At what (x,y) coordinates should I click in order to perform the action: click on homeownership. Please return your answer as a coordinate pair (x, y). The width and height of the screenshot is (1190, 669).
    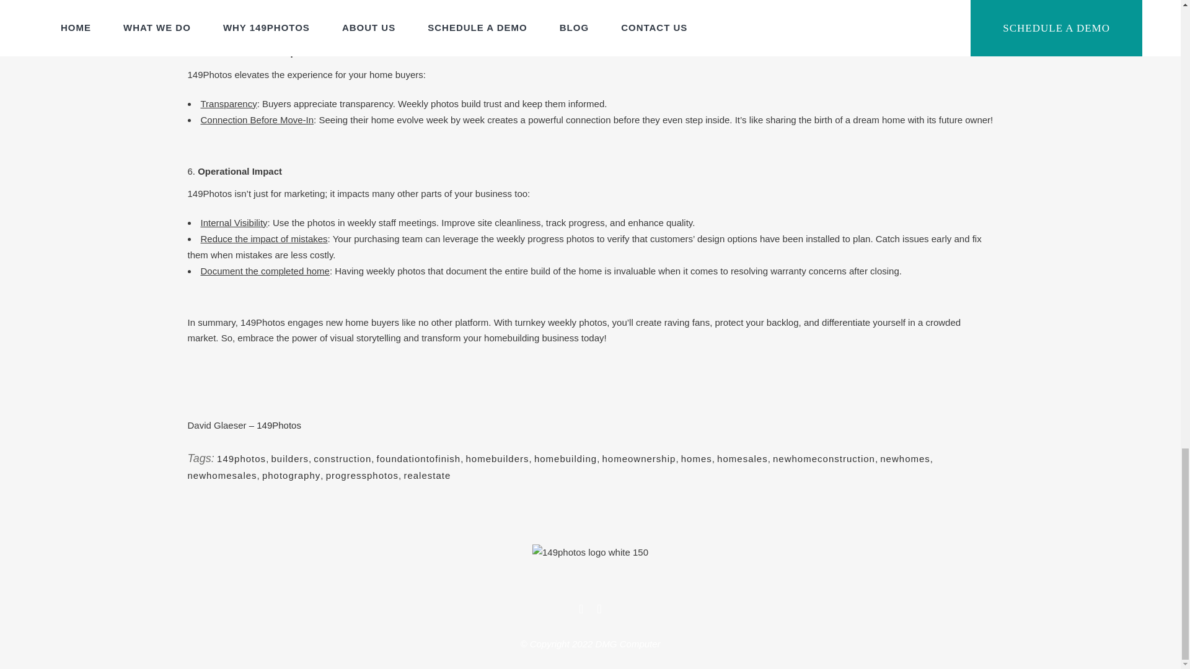
    Looking at the image, I should click on (638, 458).